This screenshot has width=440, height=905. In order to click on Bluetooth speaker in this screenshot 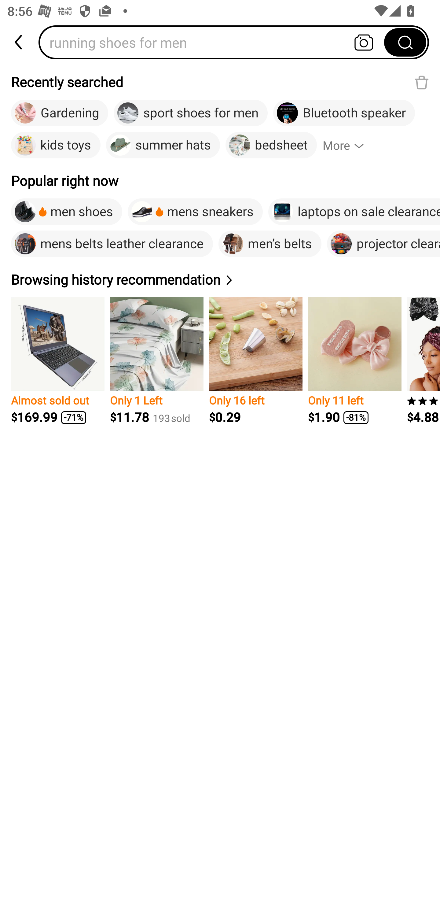, I will do `click(344, 113)`.